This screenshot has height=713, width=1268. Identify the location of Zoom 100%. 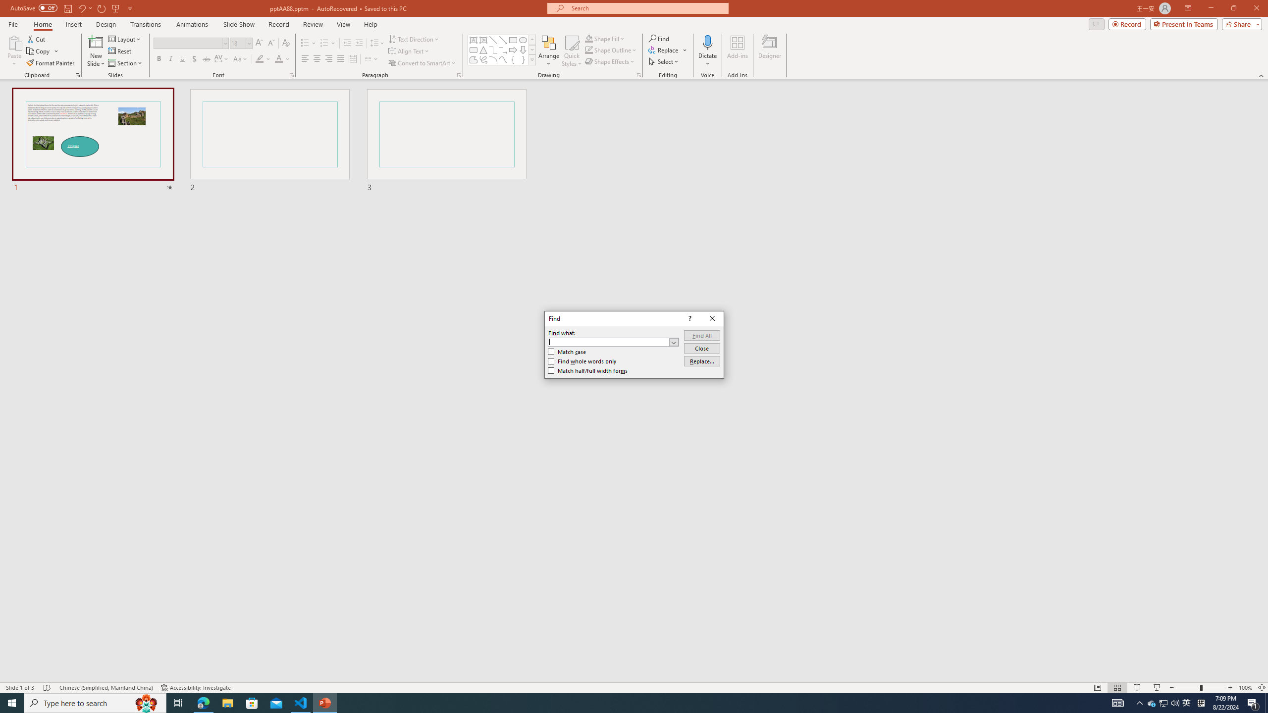
(1245, 688).